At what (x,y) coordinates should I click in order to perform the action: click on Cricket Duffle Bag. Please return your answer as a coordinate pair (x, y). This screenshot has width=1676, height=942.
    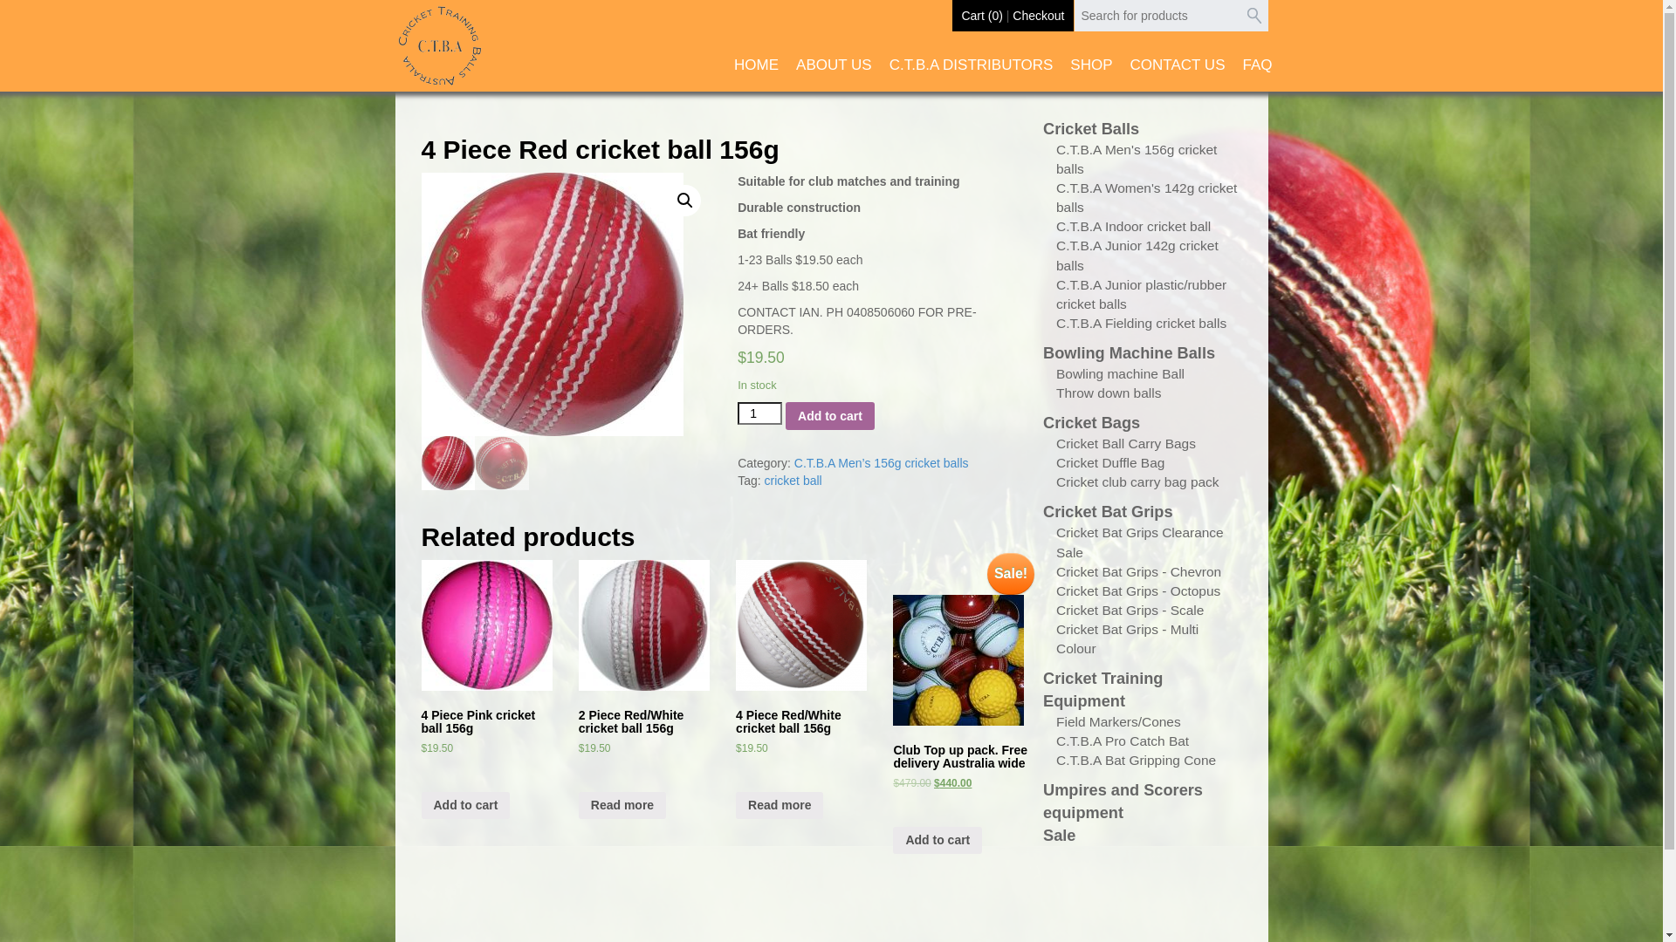
    Looking at the image, I should click on (1110, 462).